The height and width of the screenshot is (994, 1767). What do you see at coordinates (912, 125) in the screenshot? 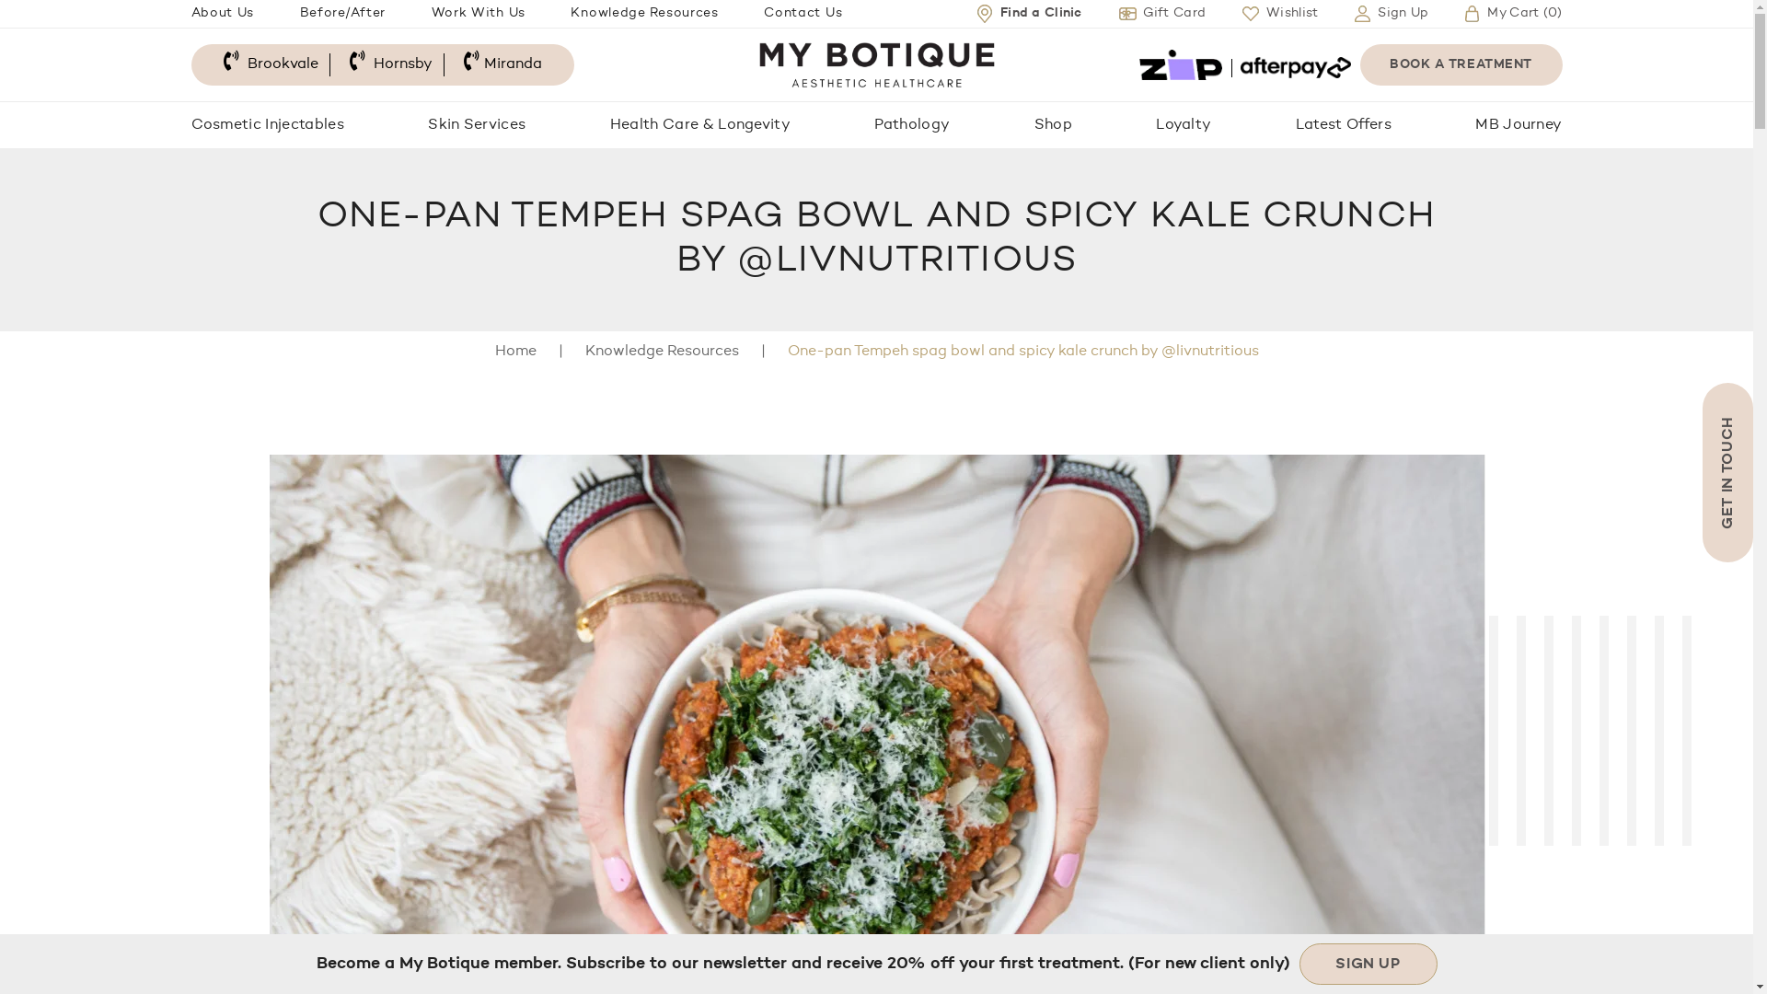
I see `Pathology` at bounding box center [912, 125].